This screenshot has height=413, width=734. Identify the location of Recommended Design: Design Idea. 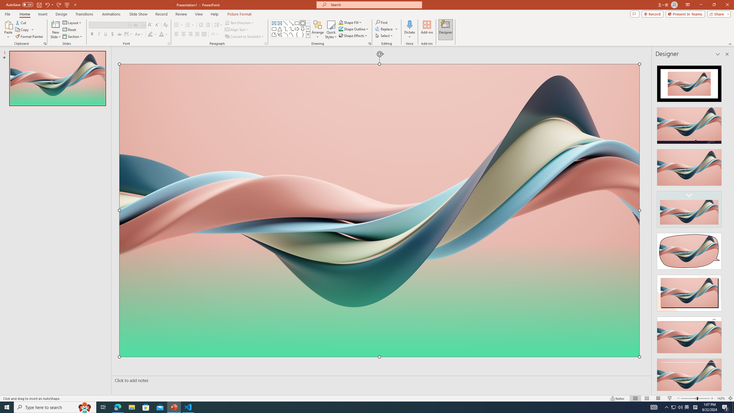
(689, 82).